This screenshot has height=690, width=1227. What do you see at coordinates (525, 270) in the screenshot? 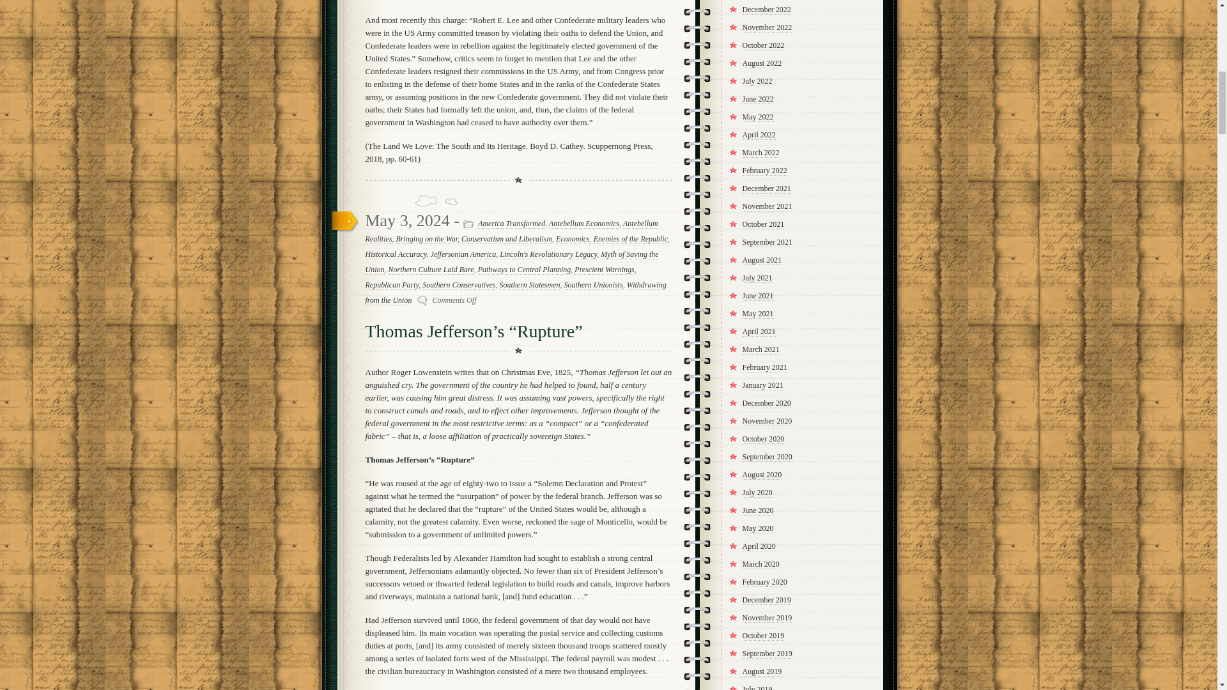
I see `Pathways to Central Planning` at bounding box center [525, 270].